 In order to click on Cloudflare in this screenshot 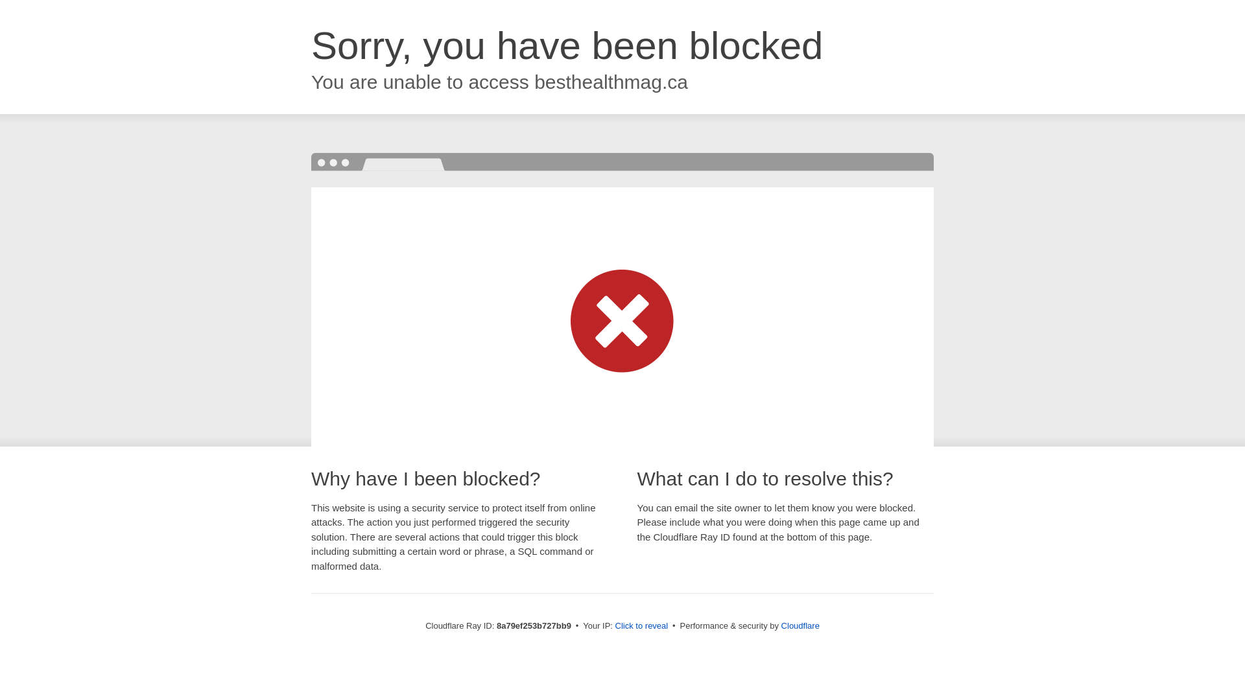, I will do `click(800, 625)`.